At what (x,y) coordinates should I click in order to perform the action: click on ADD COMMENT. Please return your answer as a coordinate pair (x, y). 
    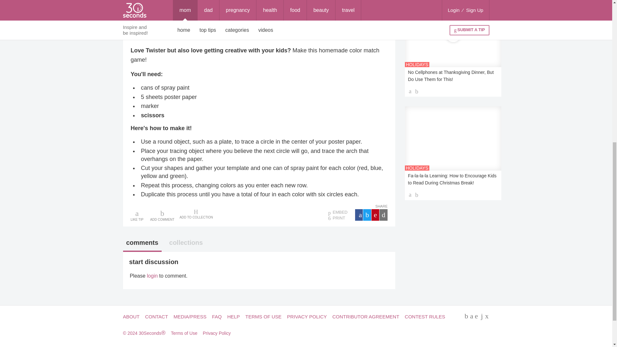
    Looking at the image, I should click on (162, 215).